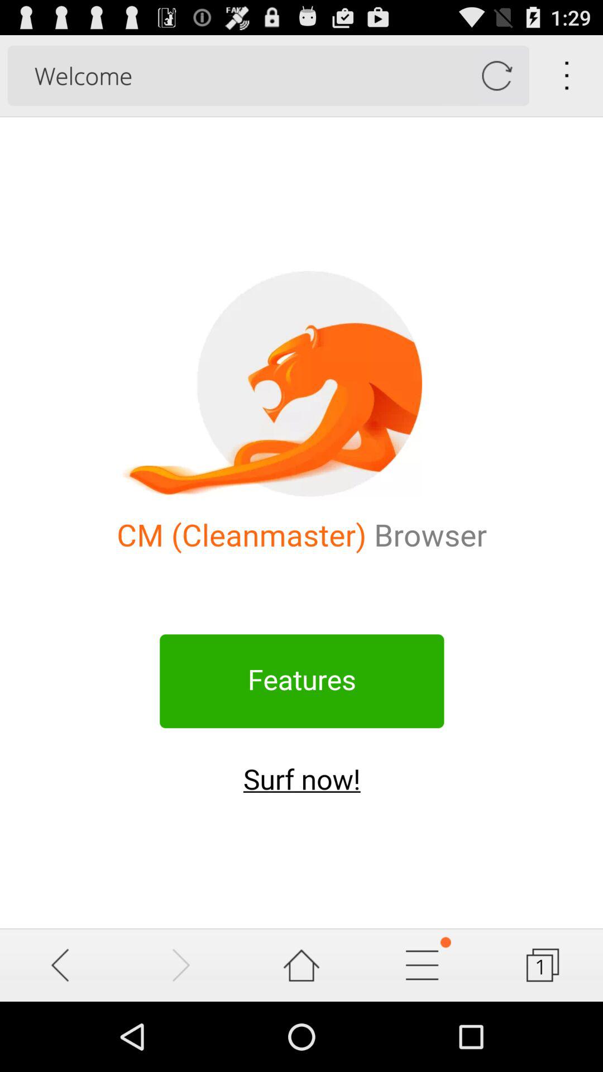 This screenshot has width=603, height=1072. What do you see at coordinates (422, 965) in the screenshot?
I see `go to customize` at bounding box center [422, 965].